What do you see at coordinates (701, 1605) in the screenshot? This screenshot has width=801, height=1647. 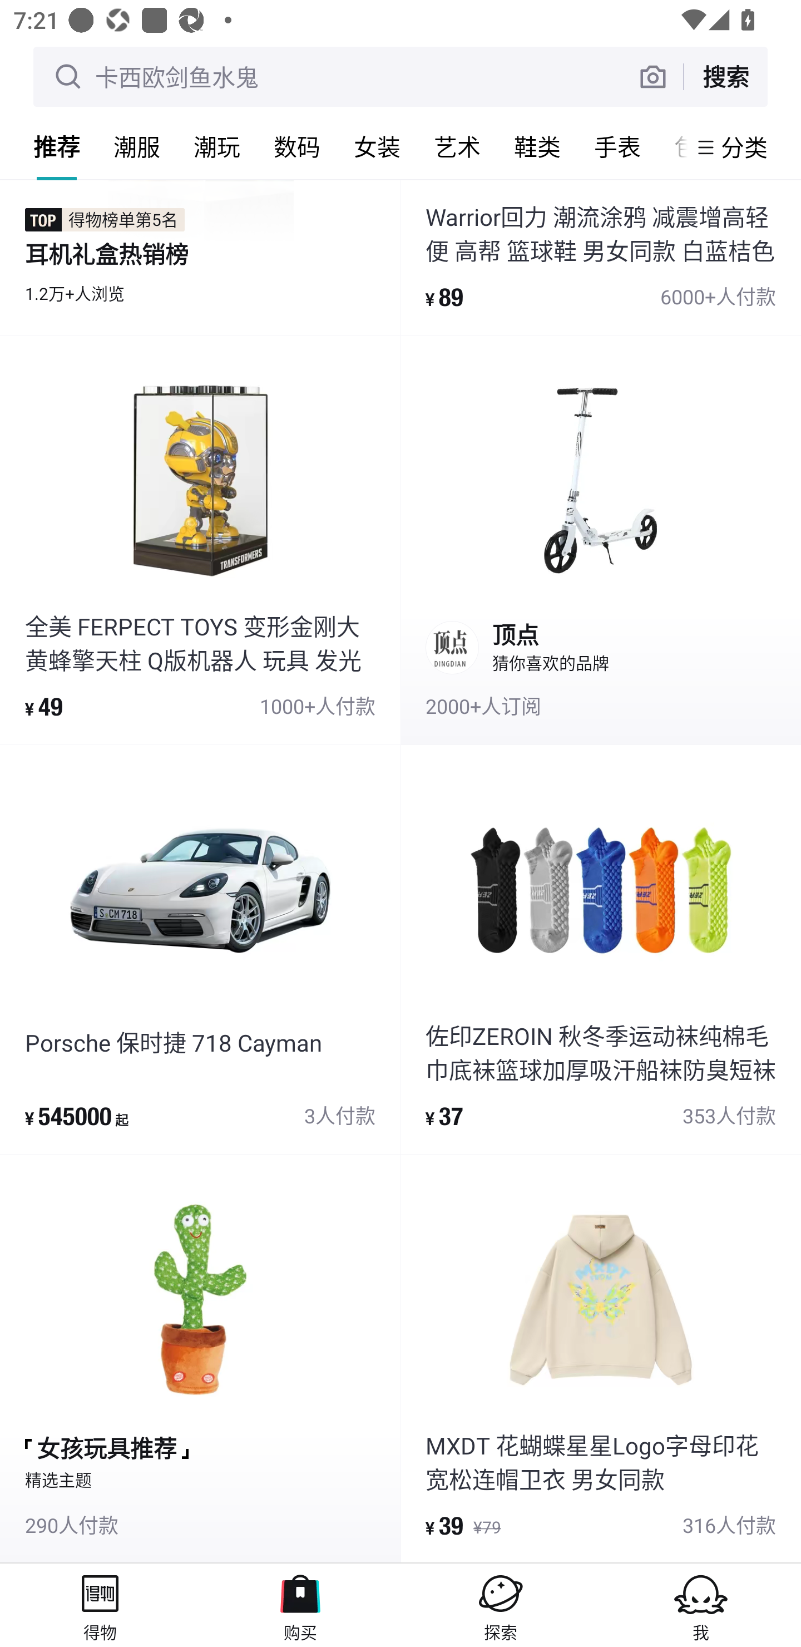 I see `我` at bounding box center [701, 1605].